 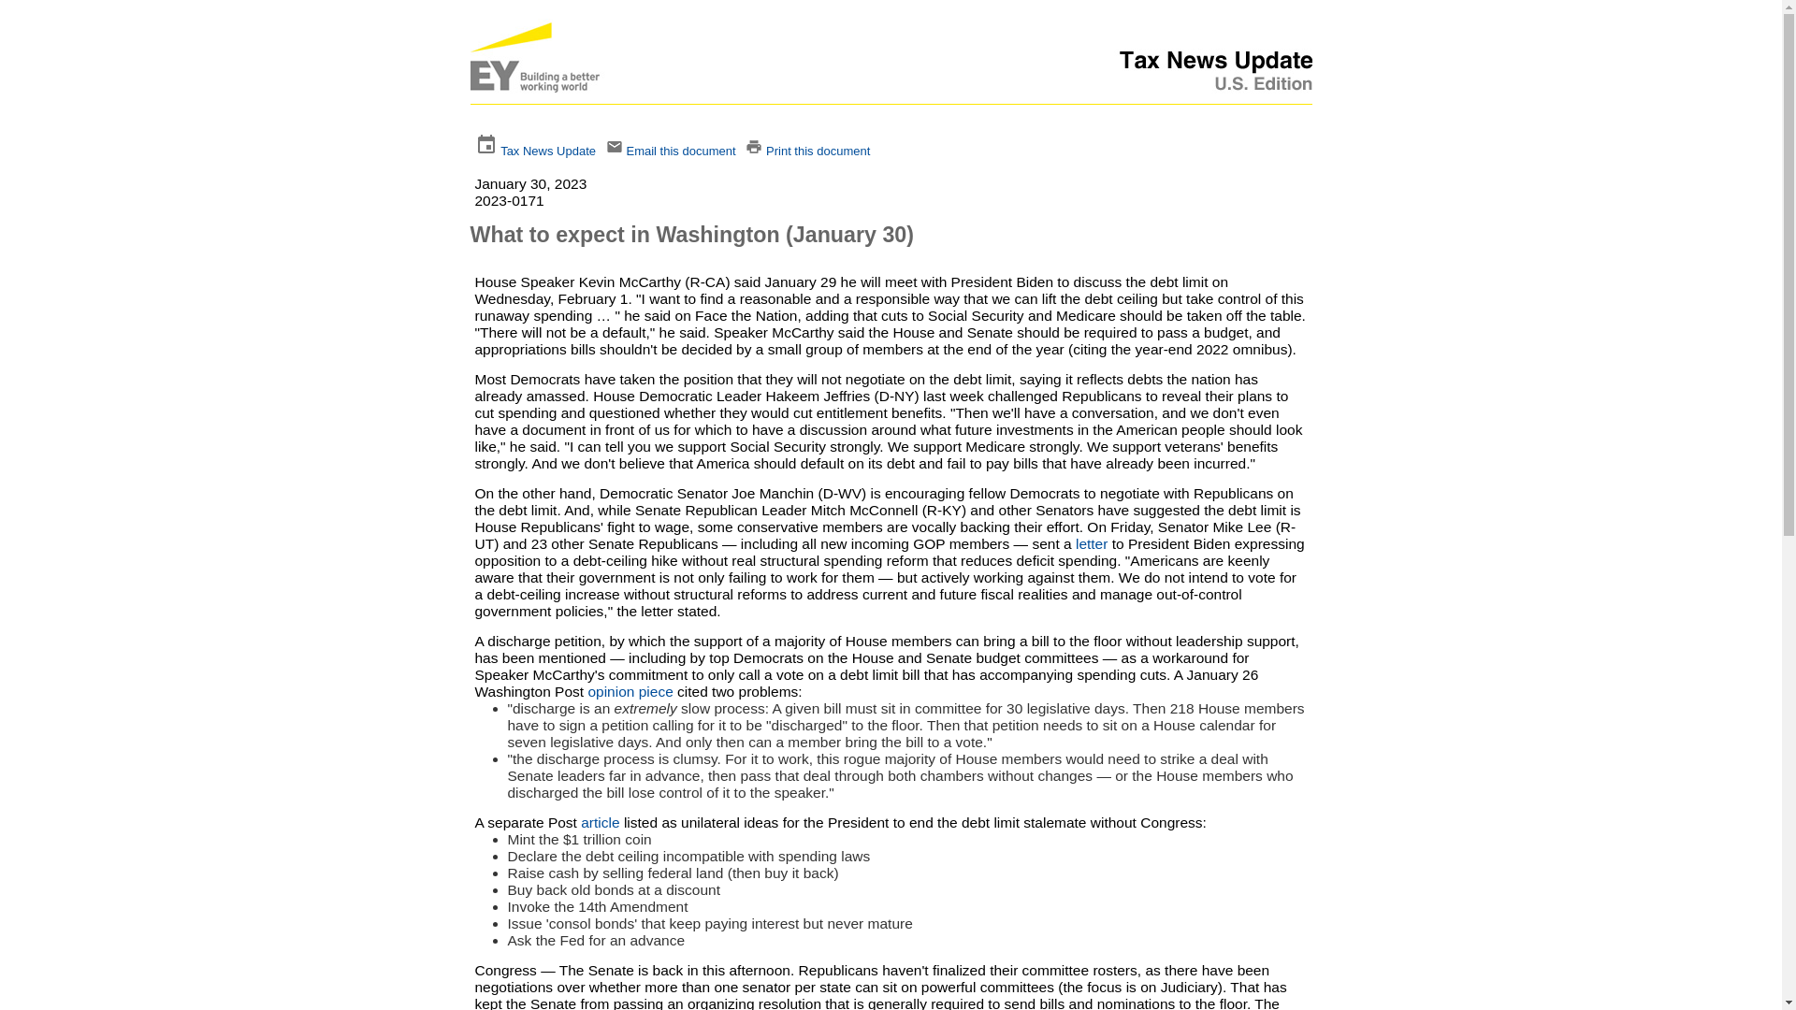 I want to click on Tax News Update, so click(x=548, y=151).